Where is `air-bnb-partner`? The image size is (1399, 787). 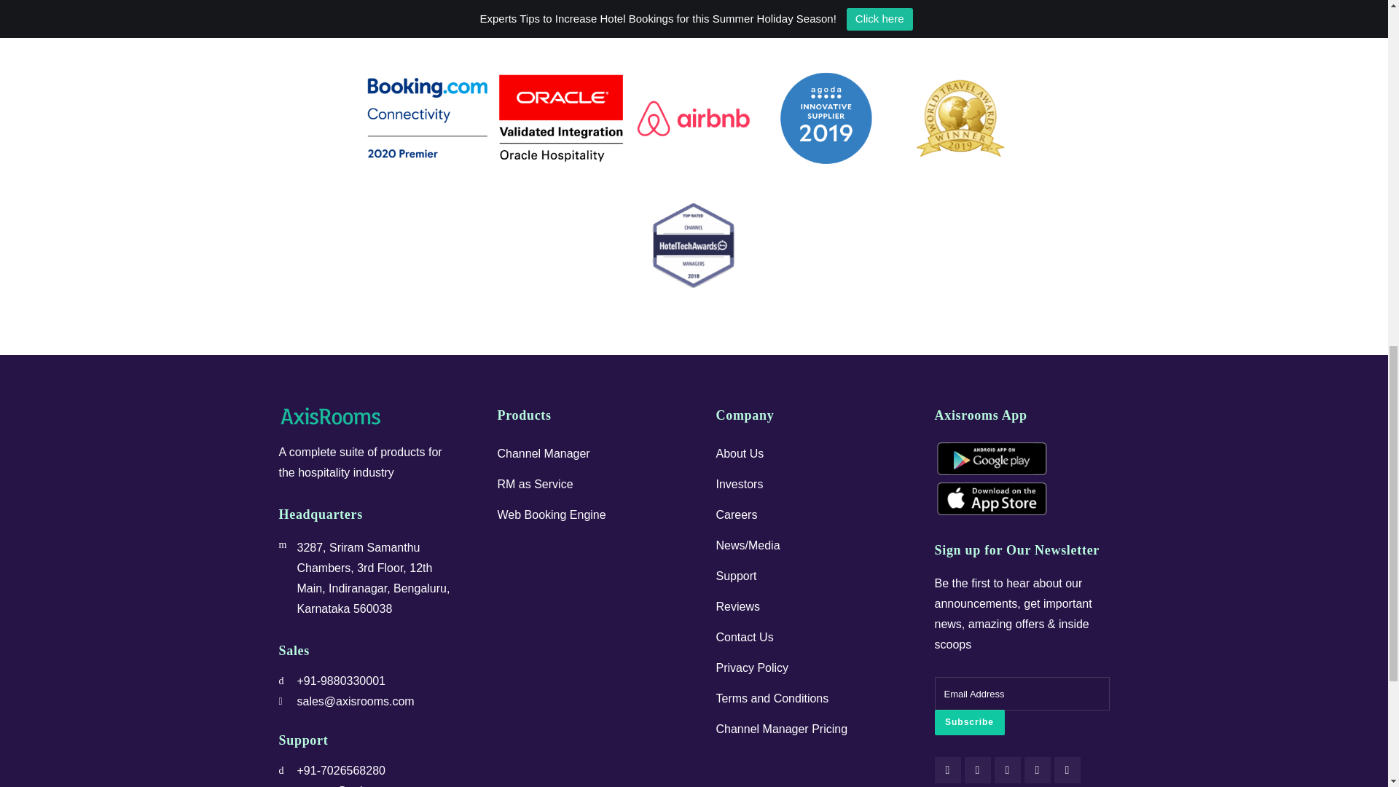 air-bnb-partner is located at coordinates (826, 19).